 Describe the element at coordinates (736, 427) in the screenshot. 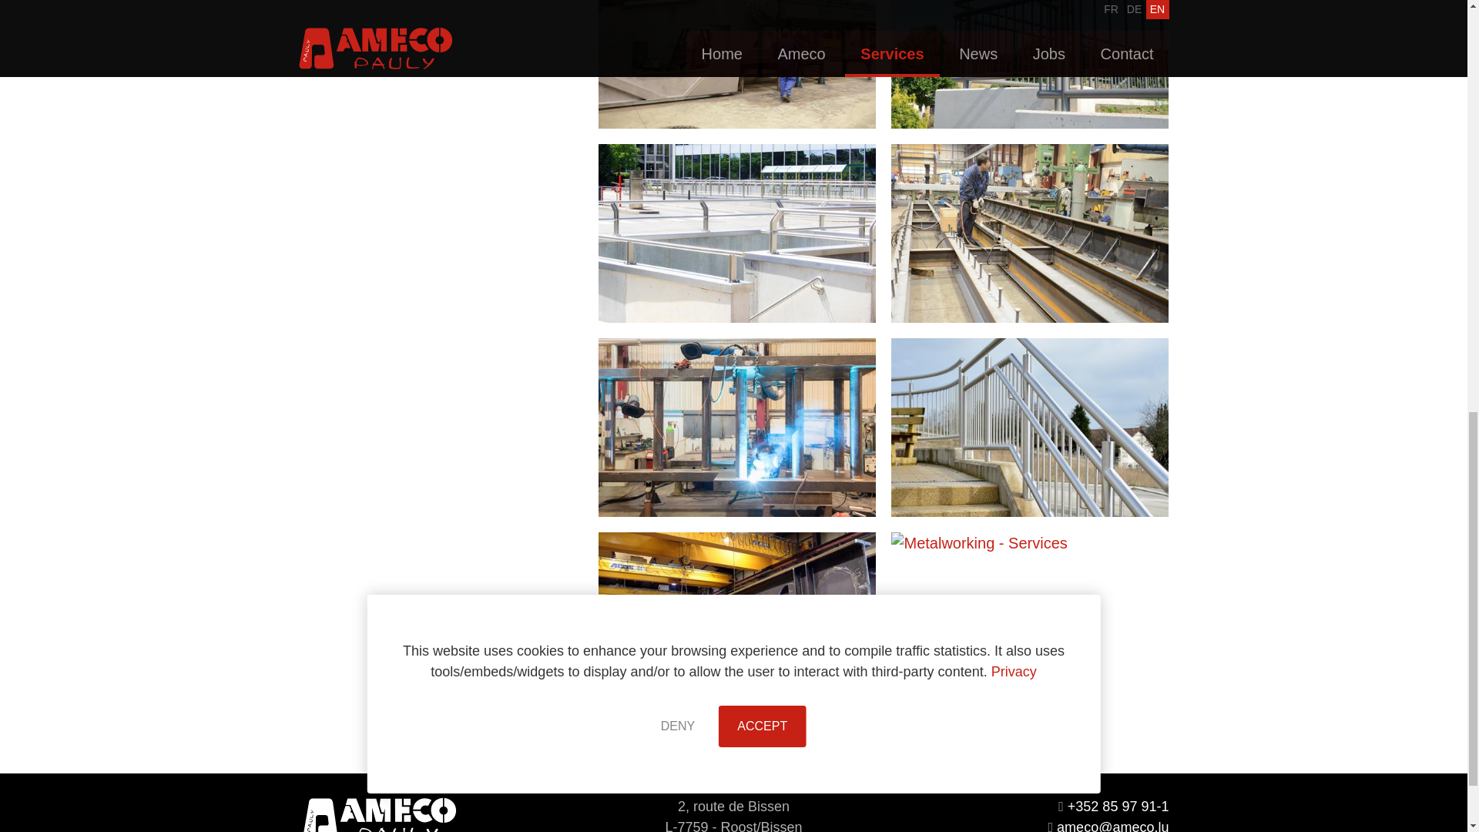

I see `Metalworking - Services` at that location.